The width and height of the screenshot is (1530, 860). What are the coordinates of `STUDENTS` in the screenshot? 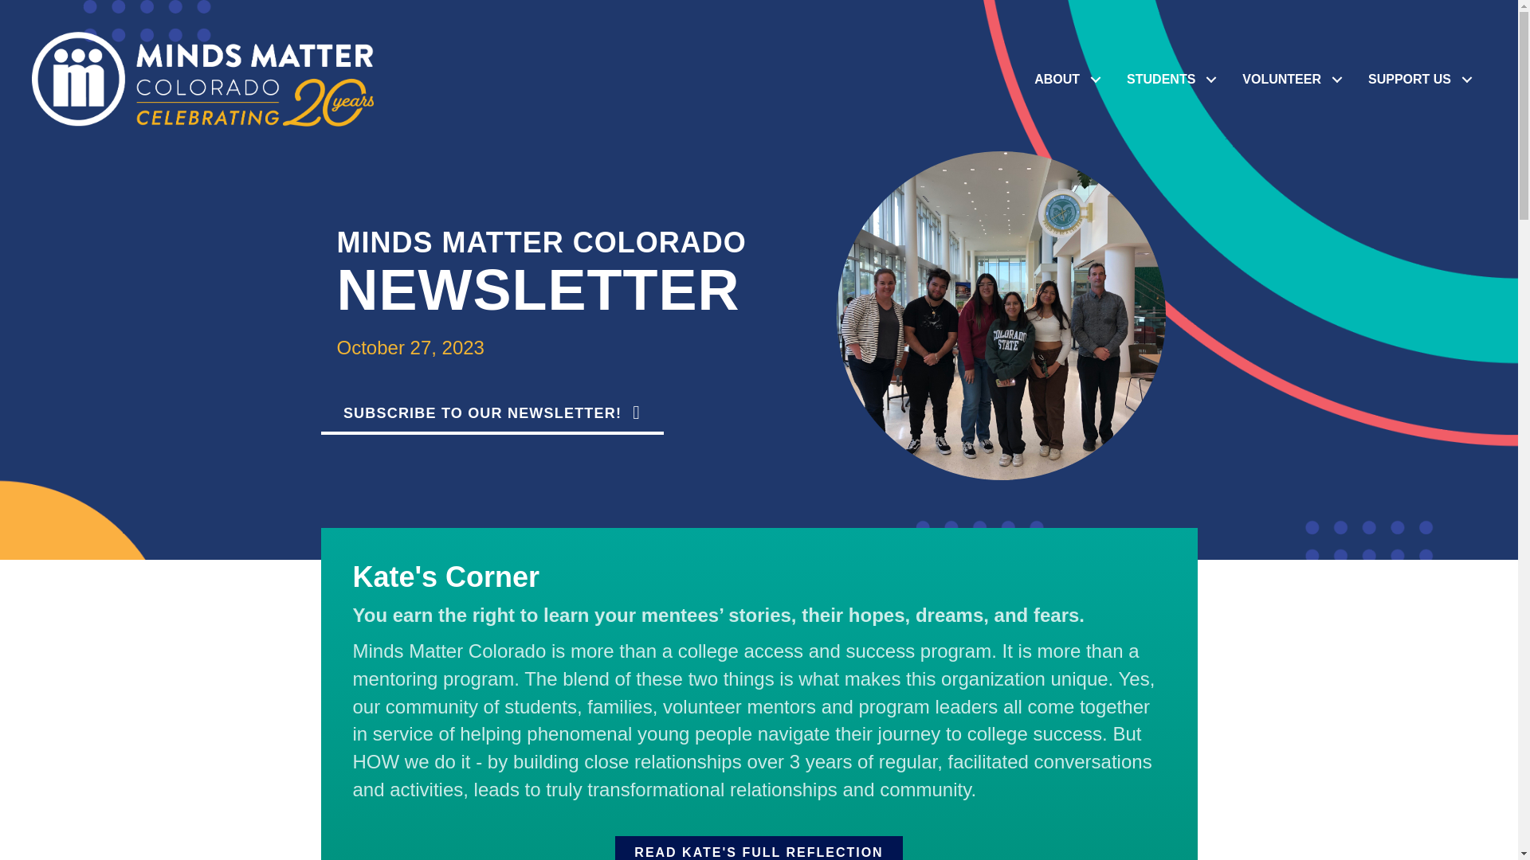 It's located at (1172, 78).